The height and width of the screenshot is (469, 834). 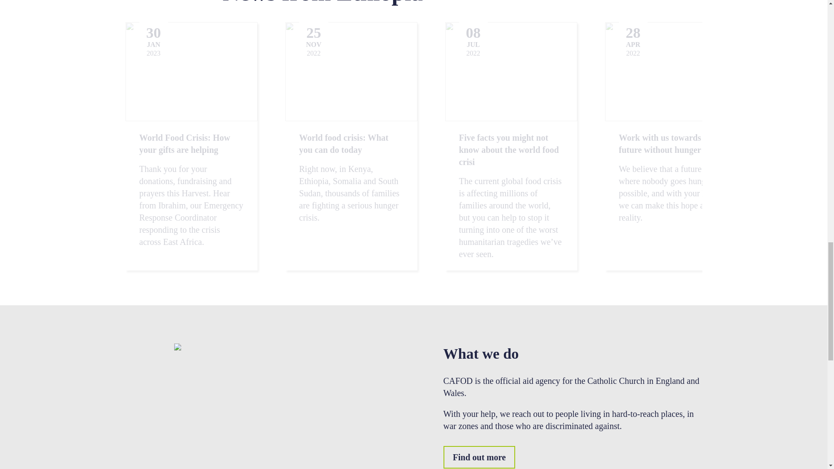 What do you see at coordinates (343, 143) in the screenshot?
I see `World food crisis: What you can do today` at bounding box center [343, 143].